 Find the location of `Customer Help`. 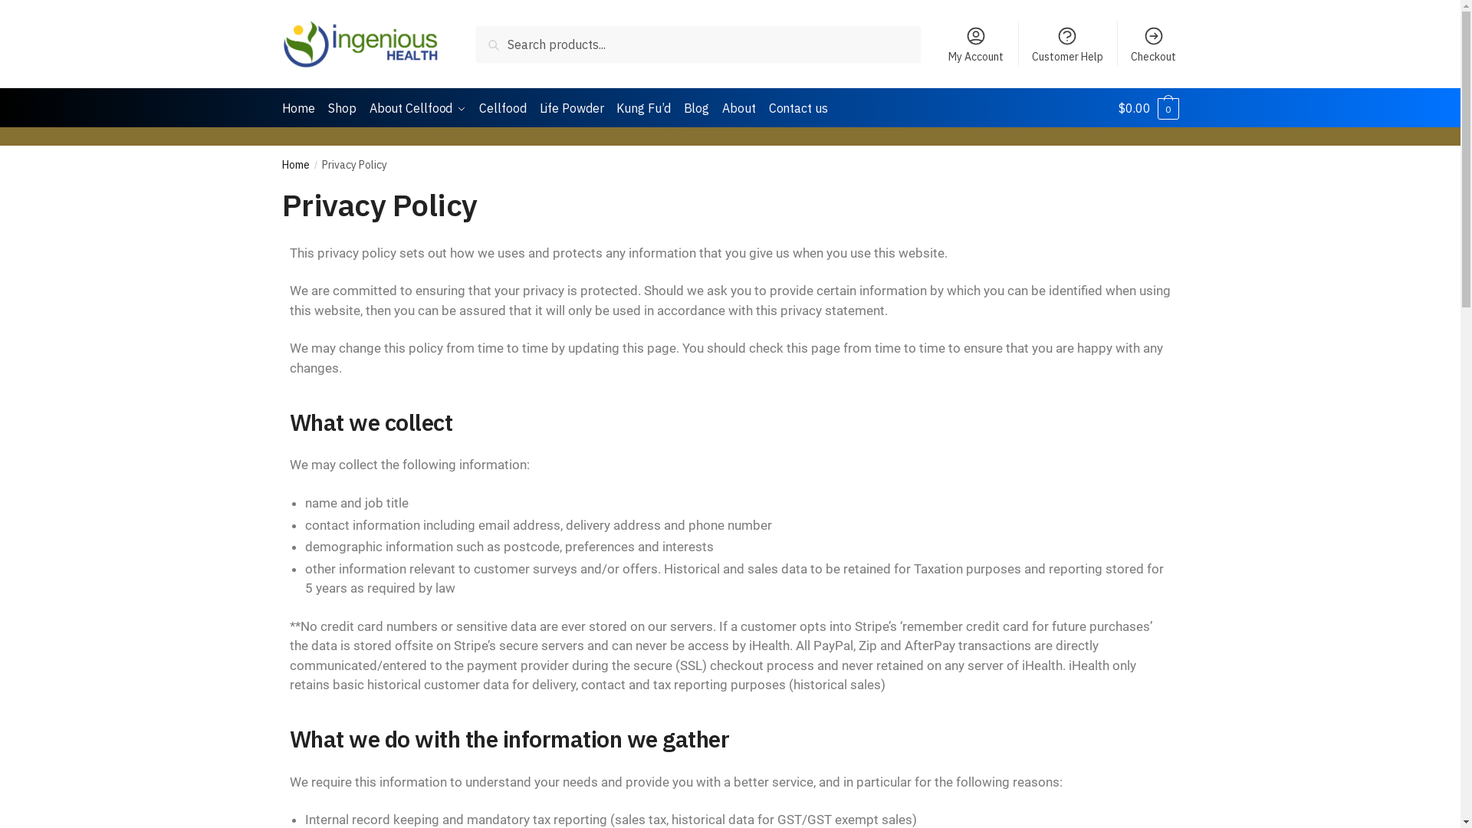

Customer Help is located at coordinates (1068, 44).